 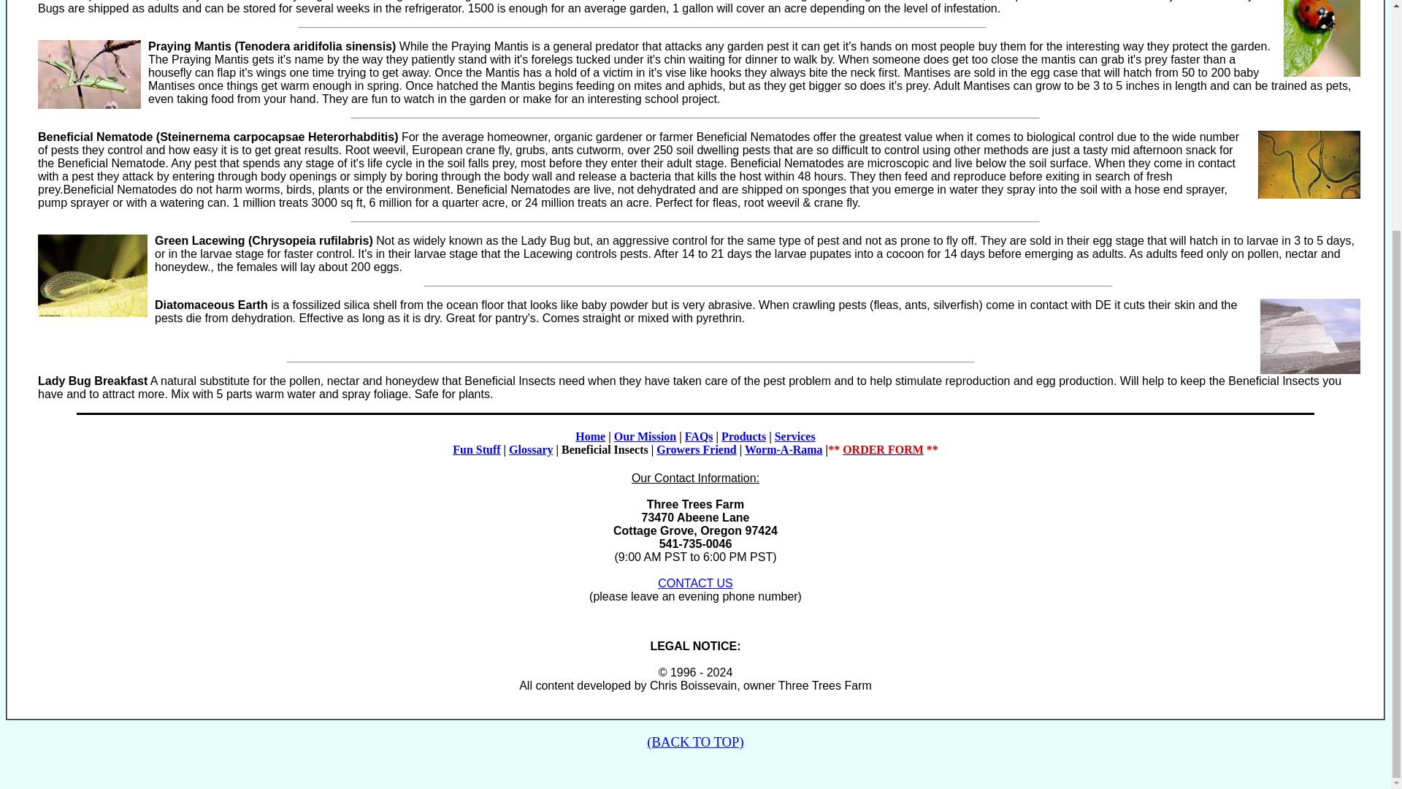 I want to click on Home, so click(x=590, y=435).